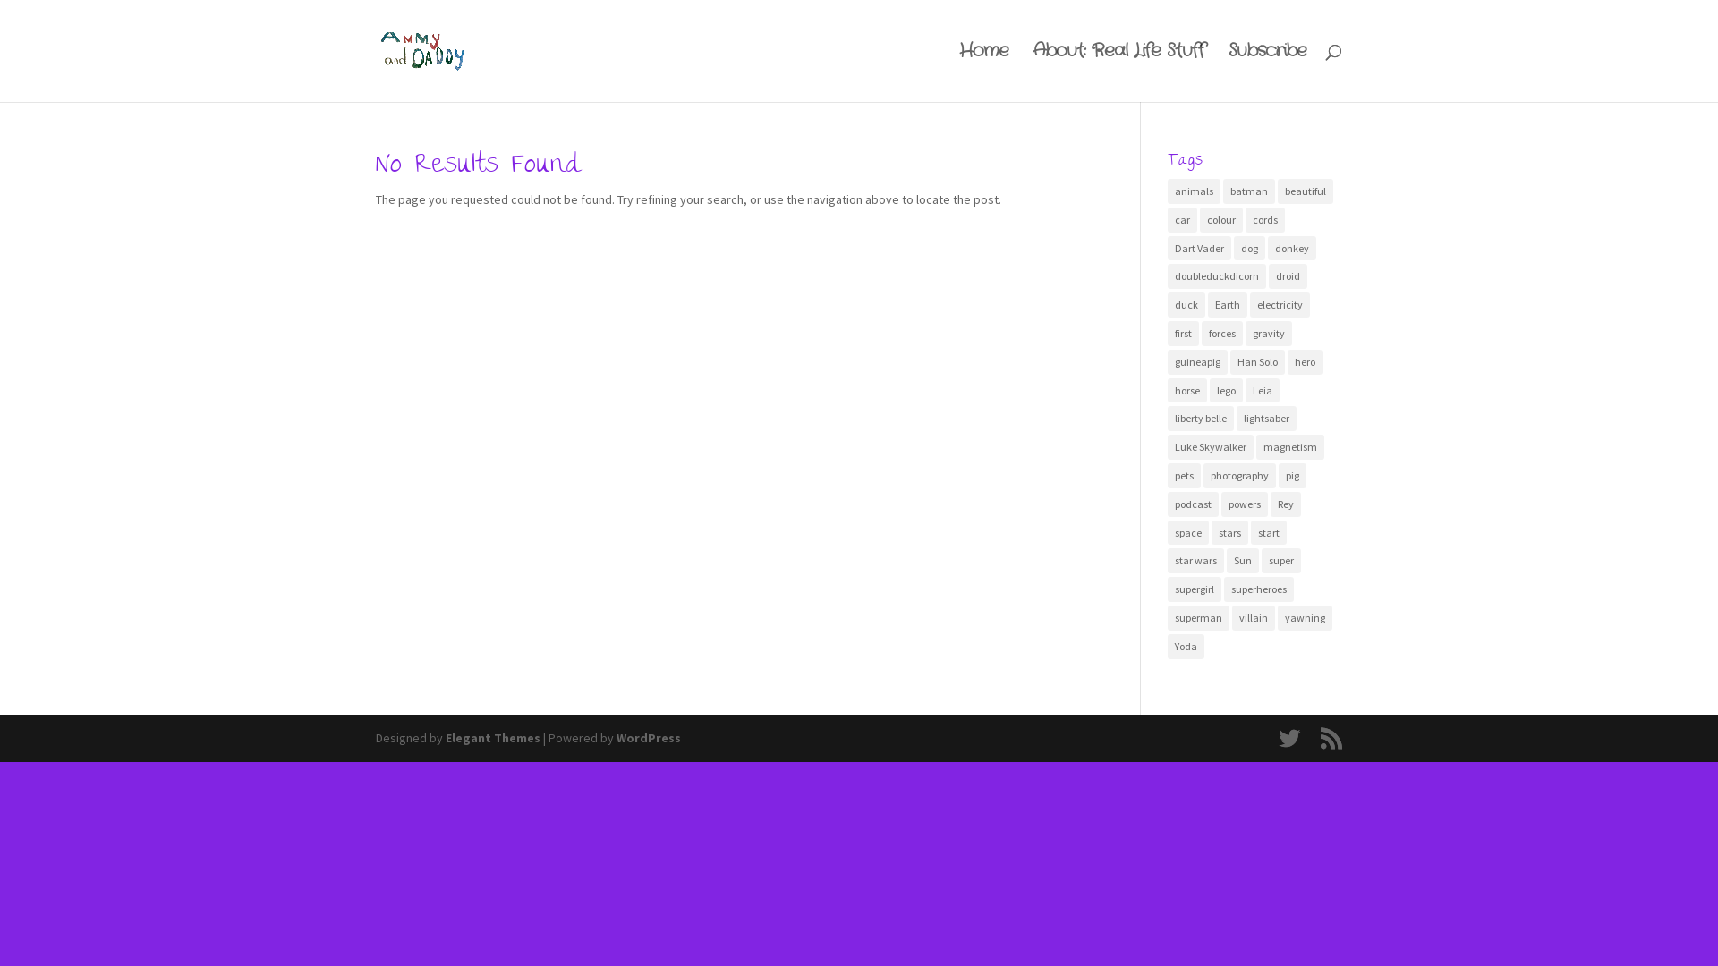  What do you see at coordinates (1226, 391) in the screenshot?
I see `lego` at bounding box center [1226, 391].